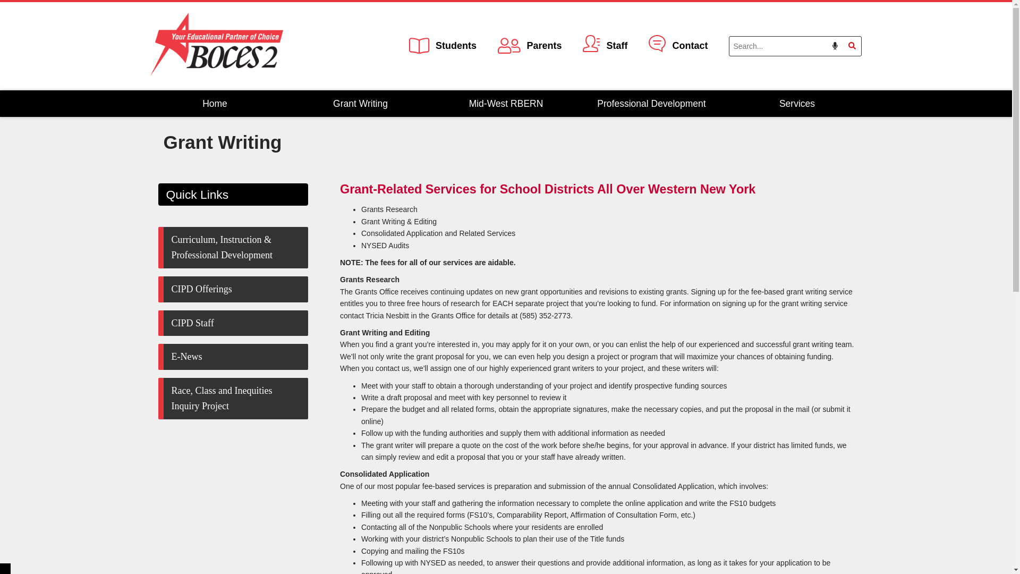  I want to click on Contact, so click(678, 46).